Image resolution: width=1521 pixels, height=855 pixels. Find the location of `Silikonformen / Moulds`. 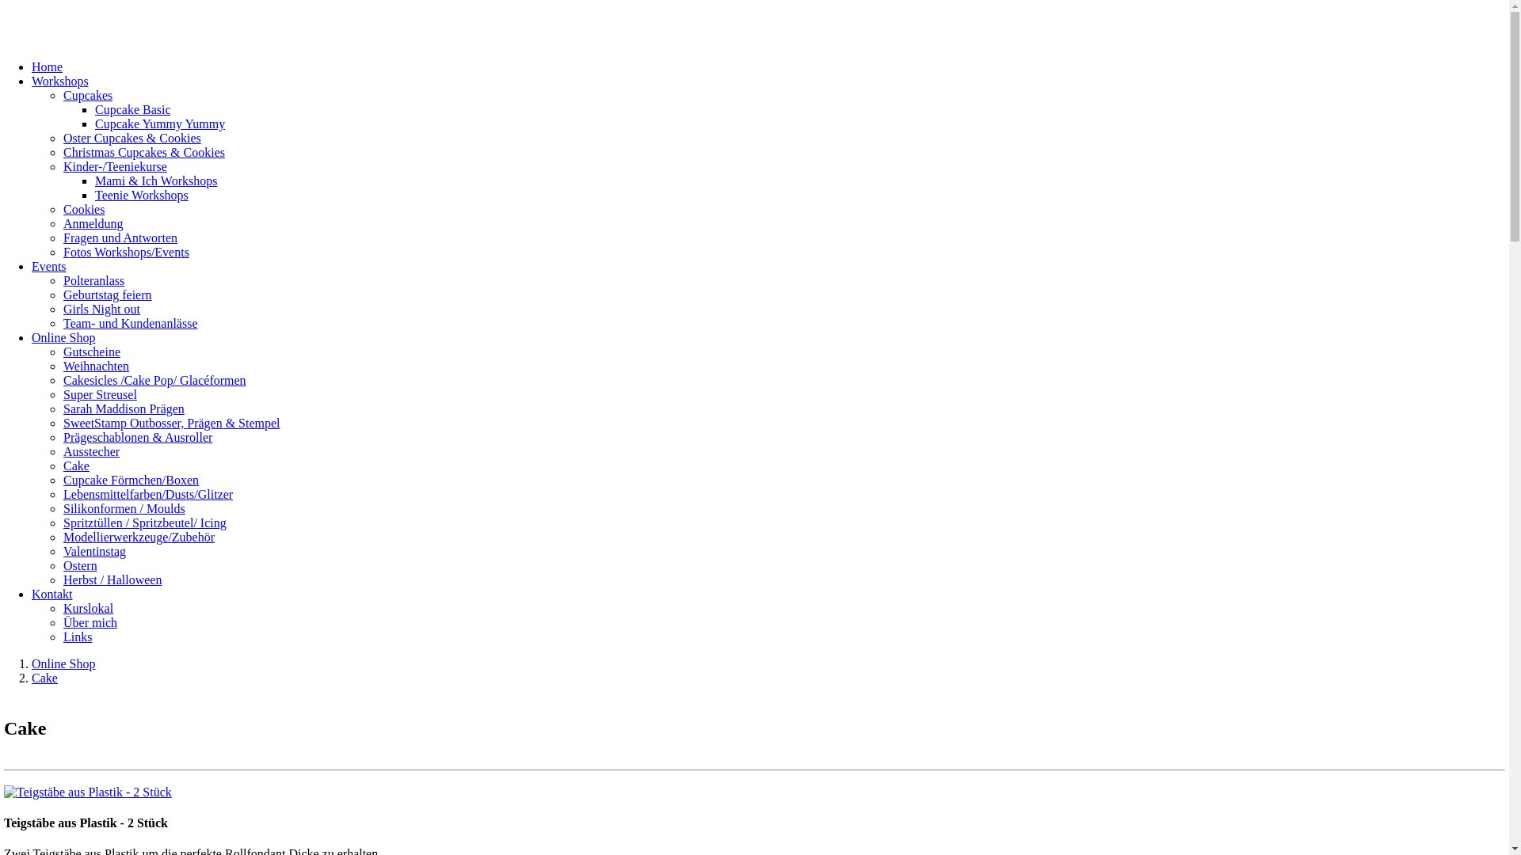

Silikonformen / Moulds is located at coordinates (124, 508).